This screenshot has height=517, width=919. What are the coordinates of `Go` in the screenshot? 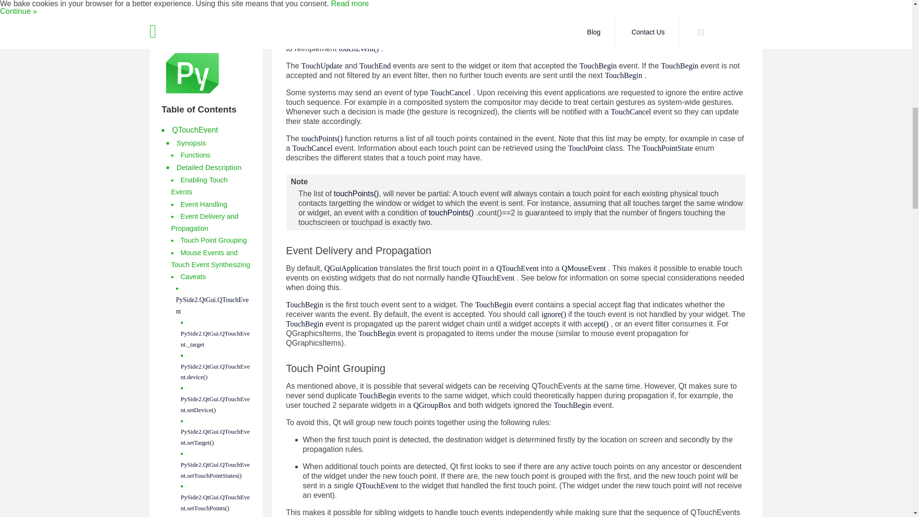 It's located at (242, 281).